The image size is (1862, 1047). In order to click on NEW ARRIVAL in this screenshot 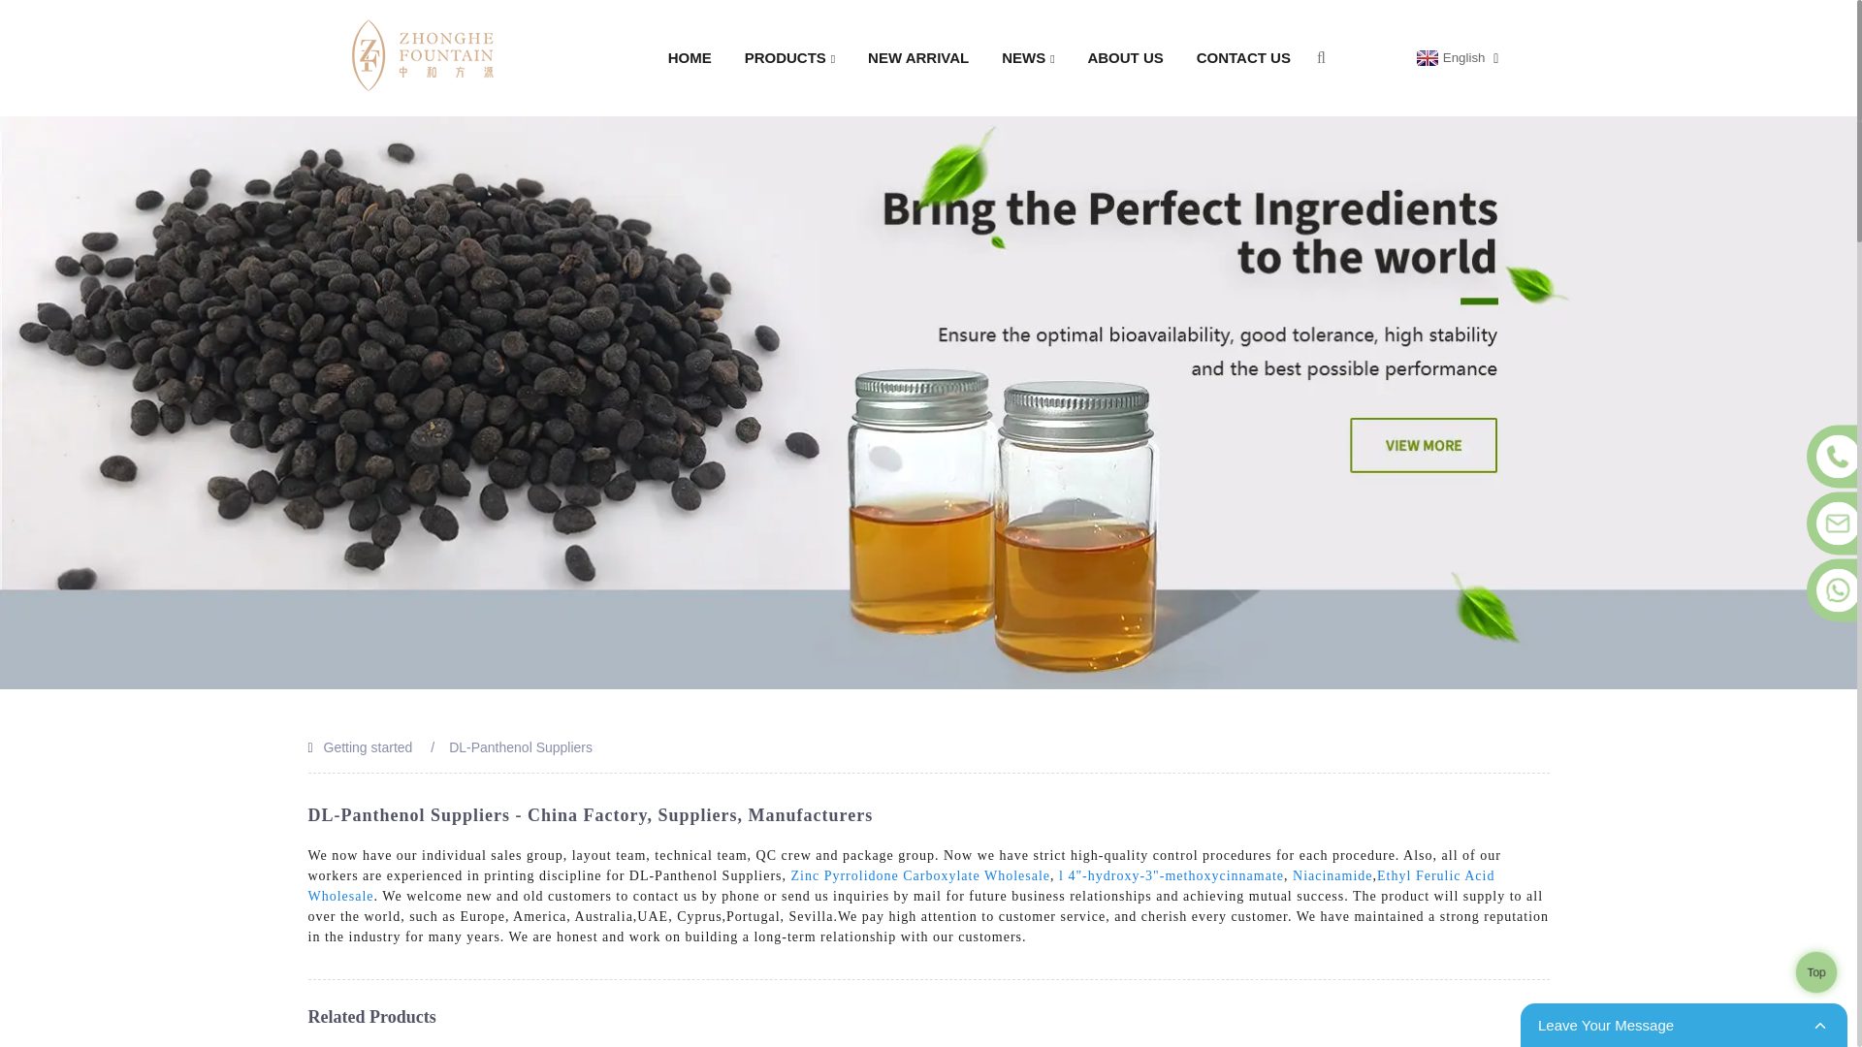, I will do `click(917, 58)`.